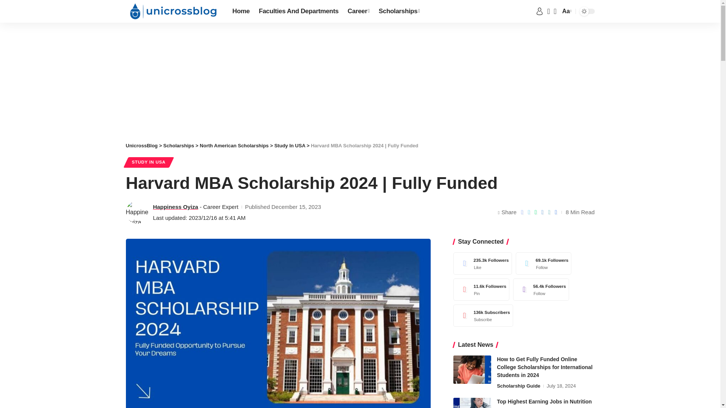  Describe the element at coordinates (179, 146) in the screenshot. I see `Go to the Scholarships Category archives.` at that location.